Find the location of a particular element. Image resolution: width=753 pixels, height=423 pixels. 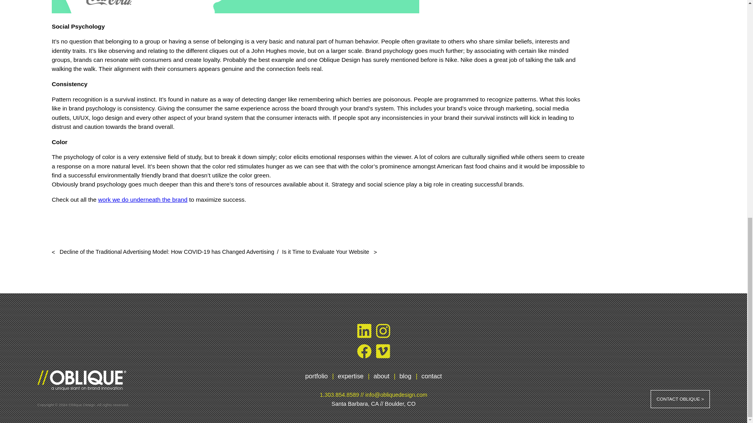

work we do underneath the brand is located at coordinates (143, 200).